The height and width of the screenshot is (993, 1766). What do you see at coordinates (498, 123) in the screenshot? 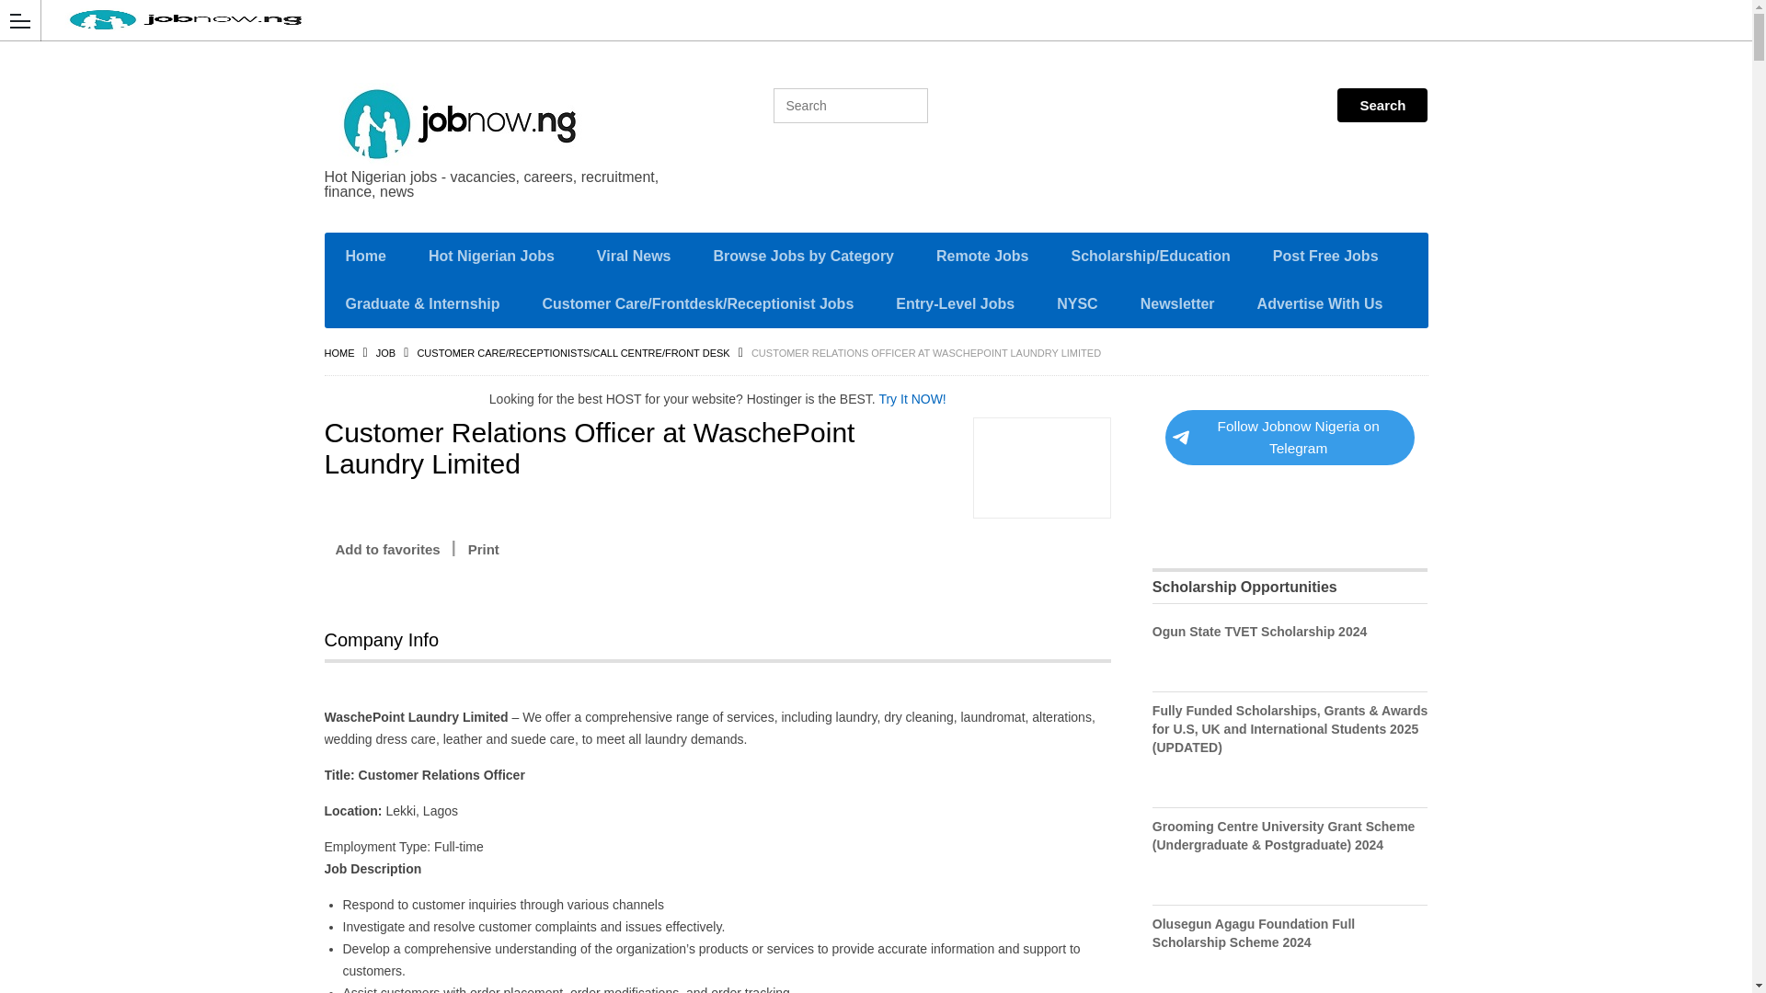
I see `Jobnow Nigeria` at bounding box center [498, 123].